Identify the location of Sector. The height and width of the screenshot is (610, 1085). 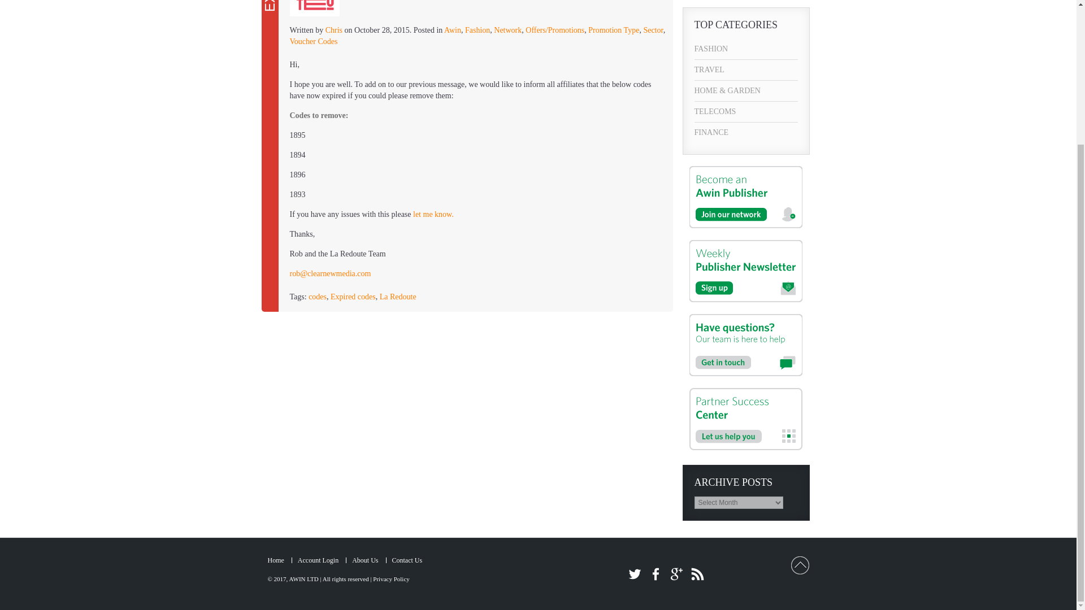
(653, 30).